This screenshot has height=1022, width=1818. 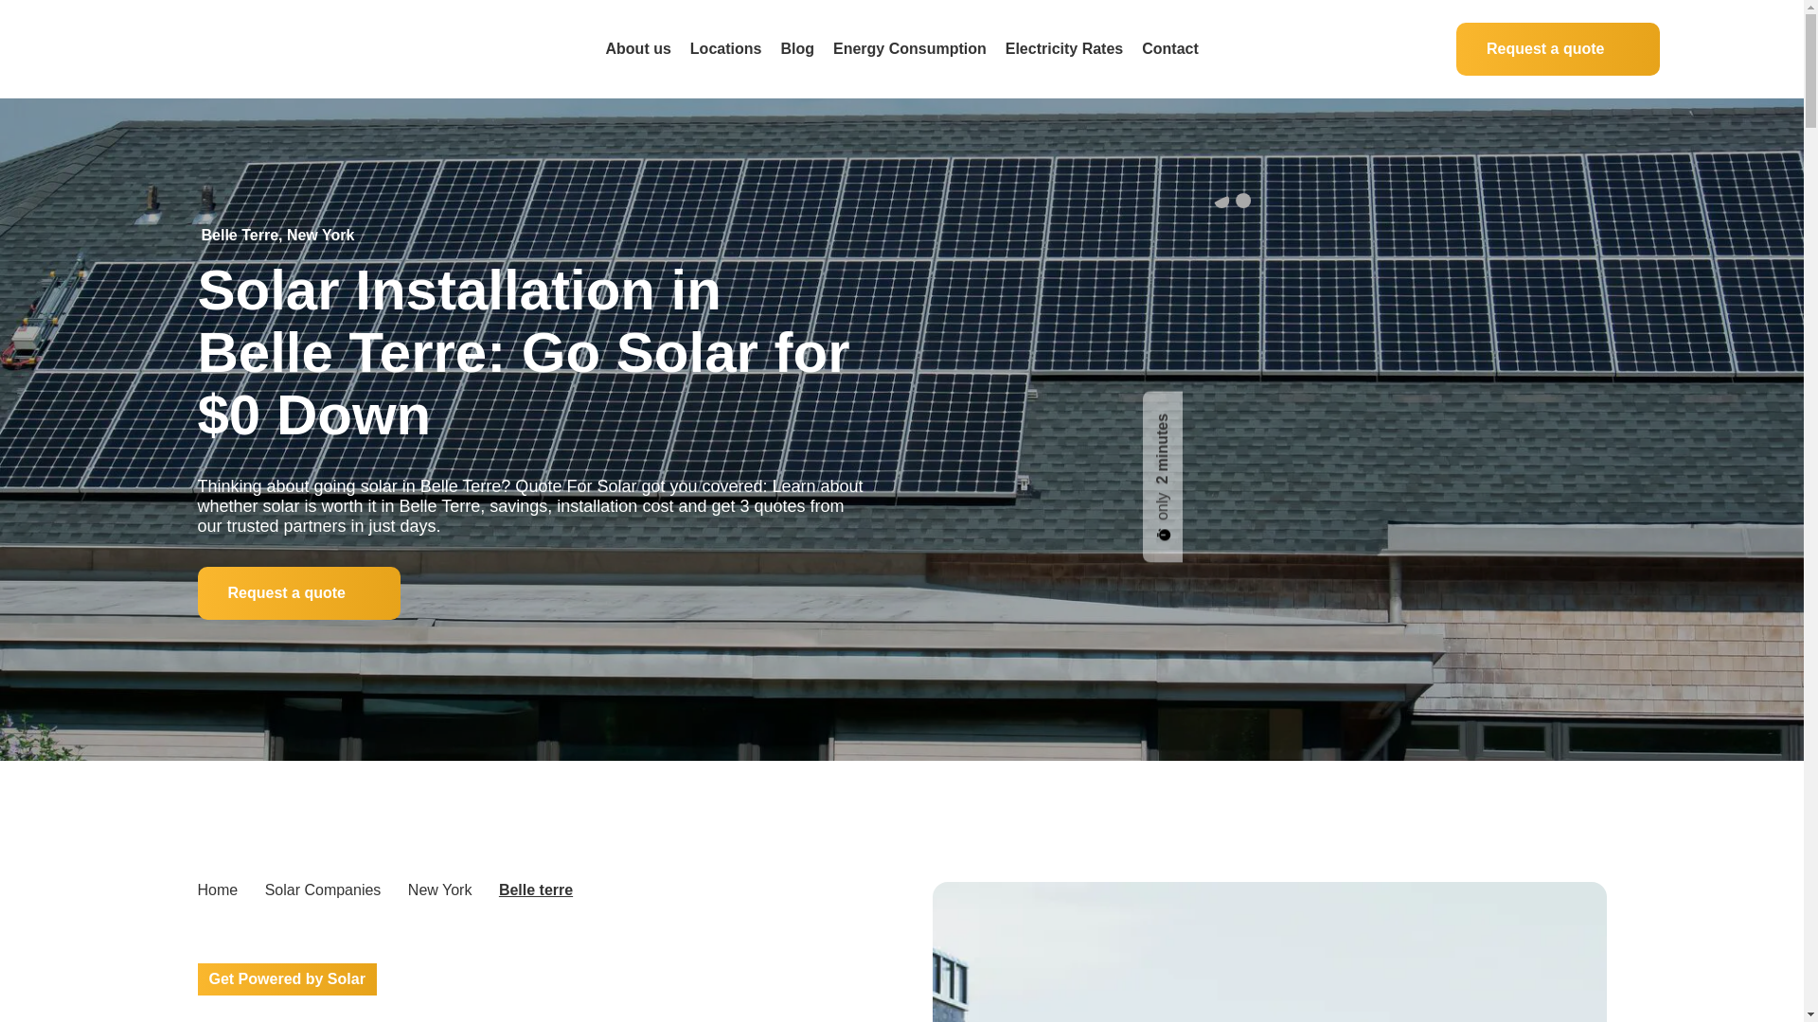 What do you see at coordinates (909, 48) in the screenshot?
I see `Energy Consumption` at bounding box center [909, 48].